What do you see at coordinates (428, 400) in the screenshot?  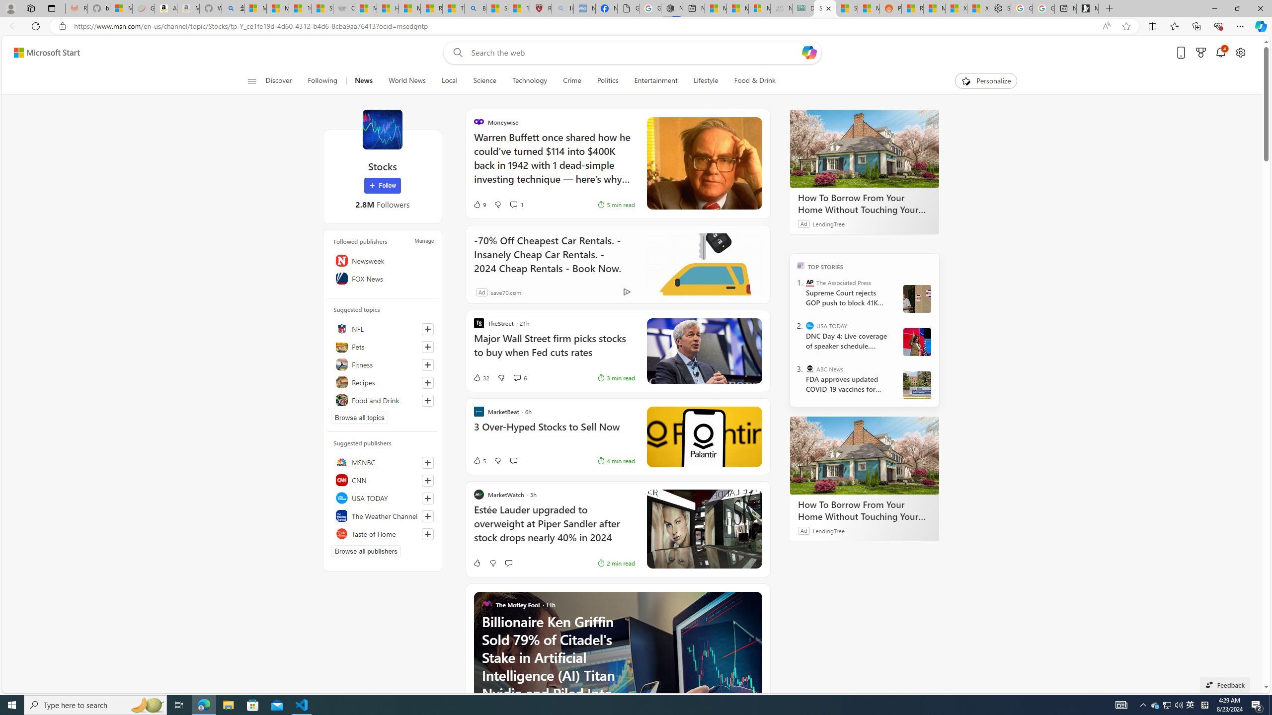 I see `Follow this topic` at bounding box center [428, 400].